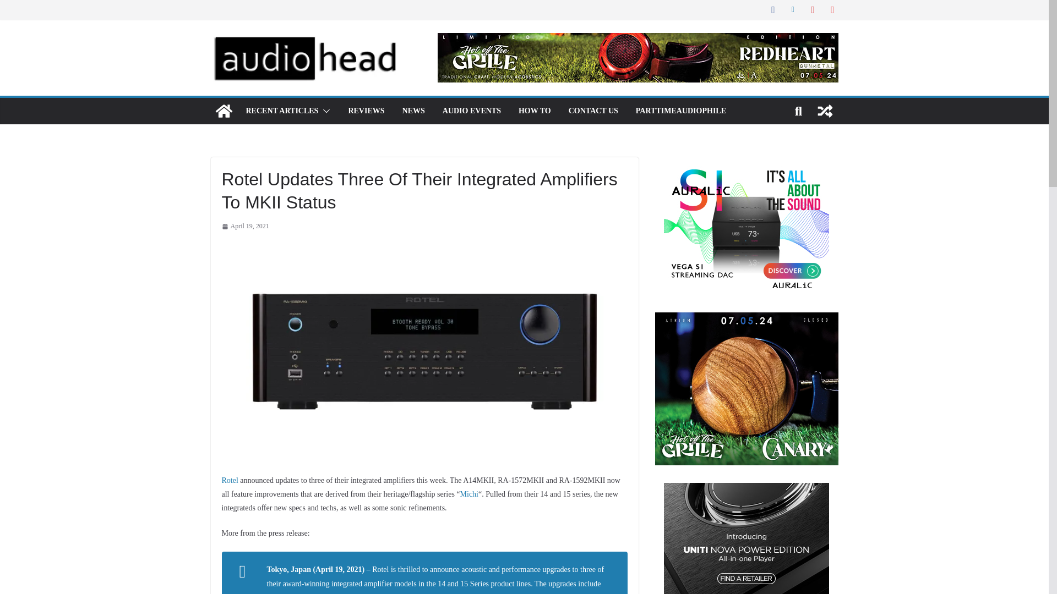 This screenshot has height=594, width=1057. I want to click on REVIEWS, so click(366, 111).